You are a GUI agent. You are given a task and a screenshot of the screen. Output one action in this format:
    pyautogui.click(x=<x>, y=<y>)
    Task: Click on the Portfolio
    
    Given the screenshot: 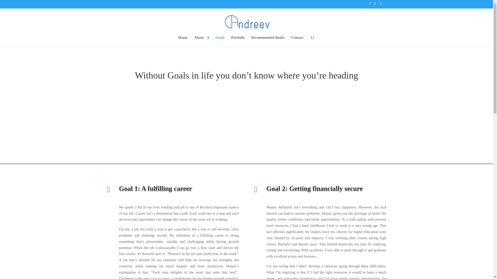 What is the action you would take?
    pyautogui.click(x=238, y=41)
    